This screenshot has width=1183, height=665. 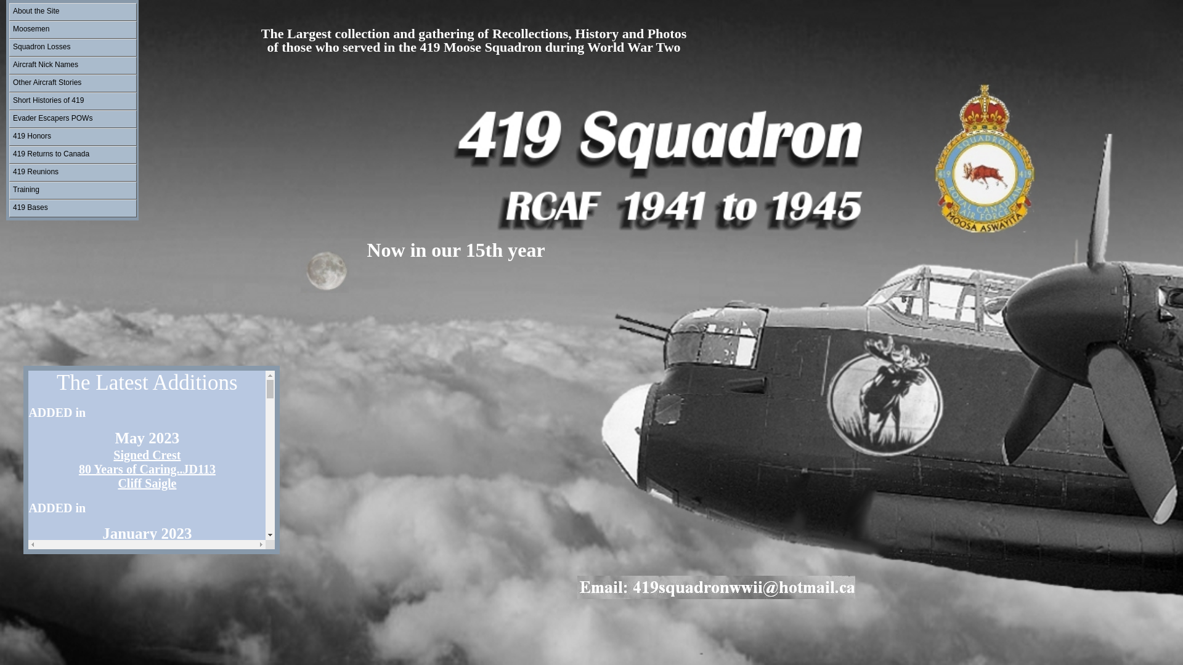 I want to click on Short Histories of 419, so click(x=73, y=101).